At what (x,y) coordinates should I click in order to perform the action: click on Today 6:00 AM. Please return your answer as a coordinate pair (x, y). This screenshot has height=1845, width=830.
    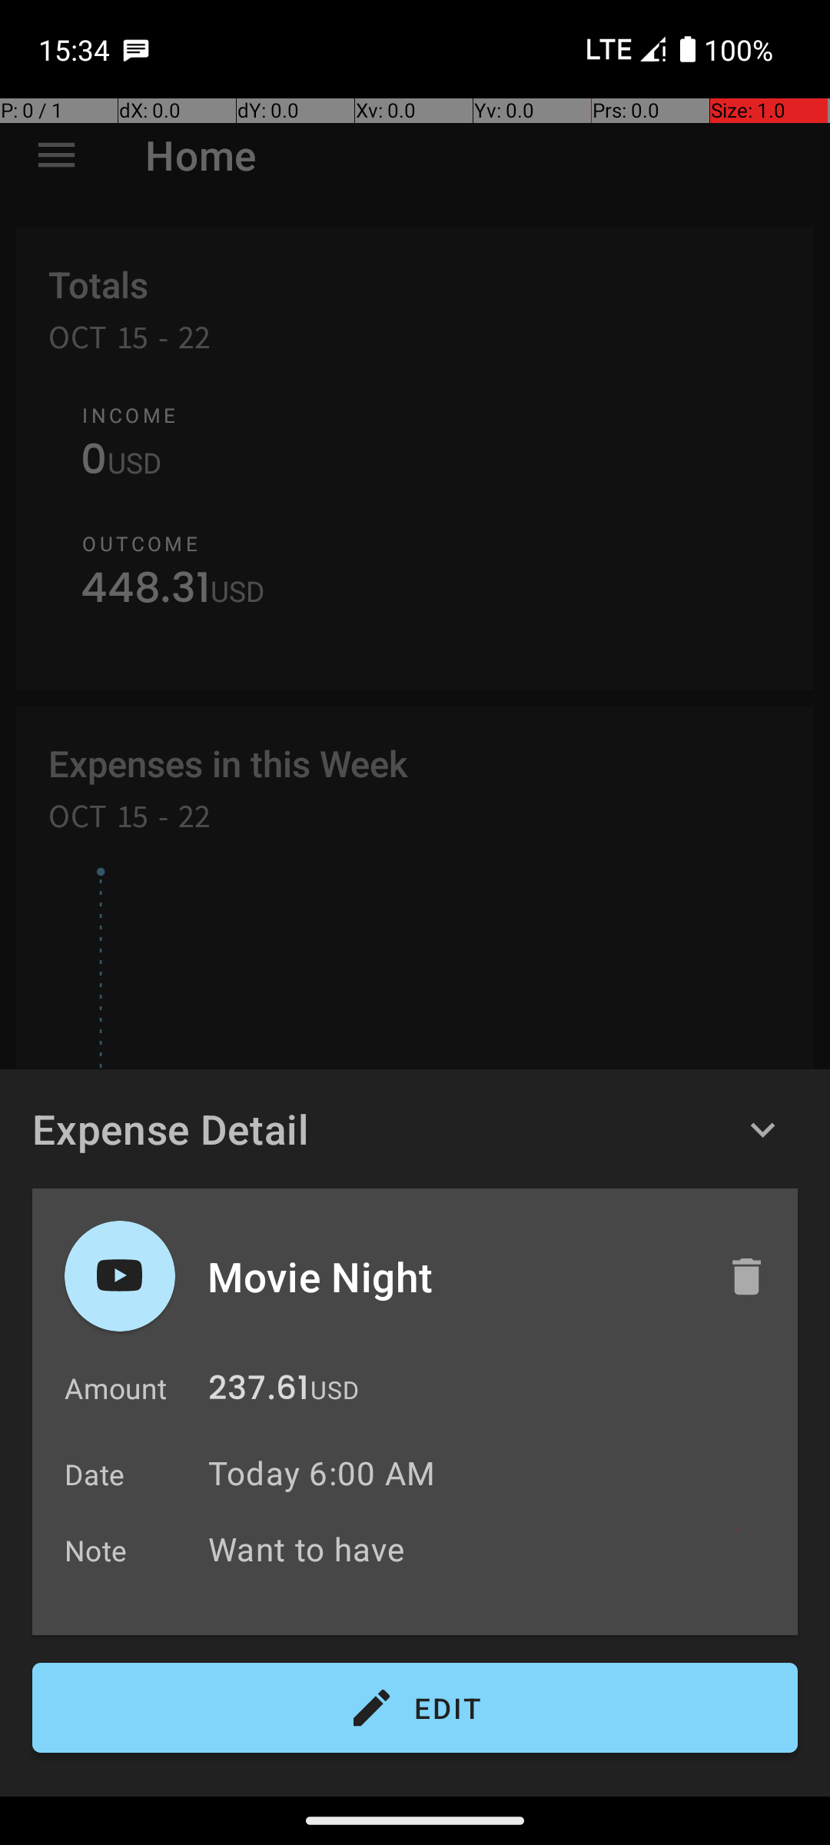
    Looking at the image, I should click on (321, 1473).